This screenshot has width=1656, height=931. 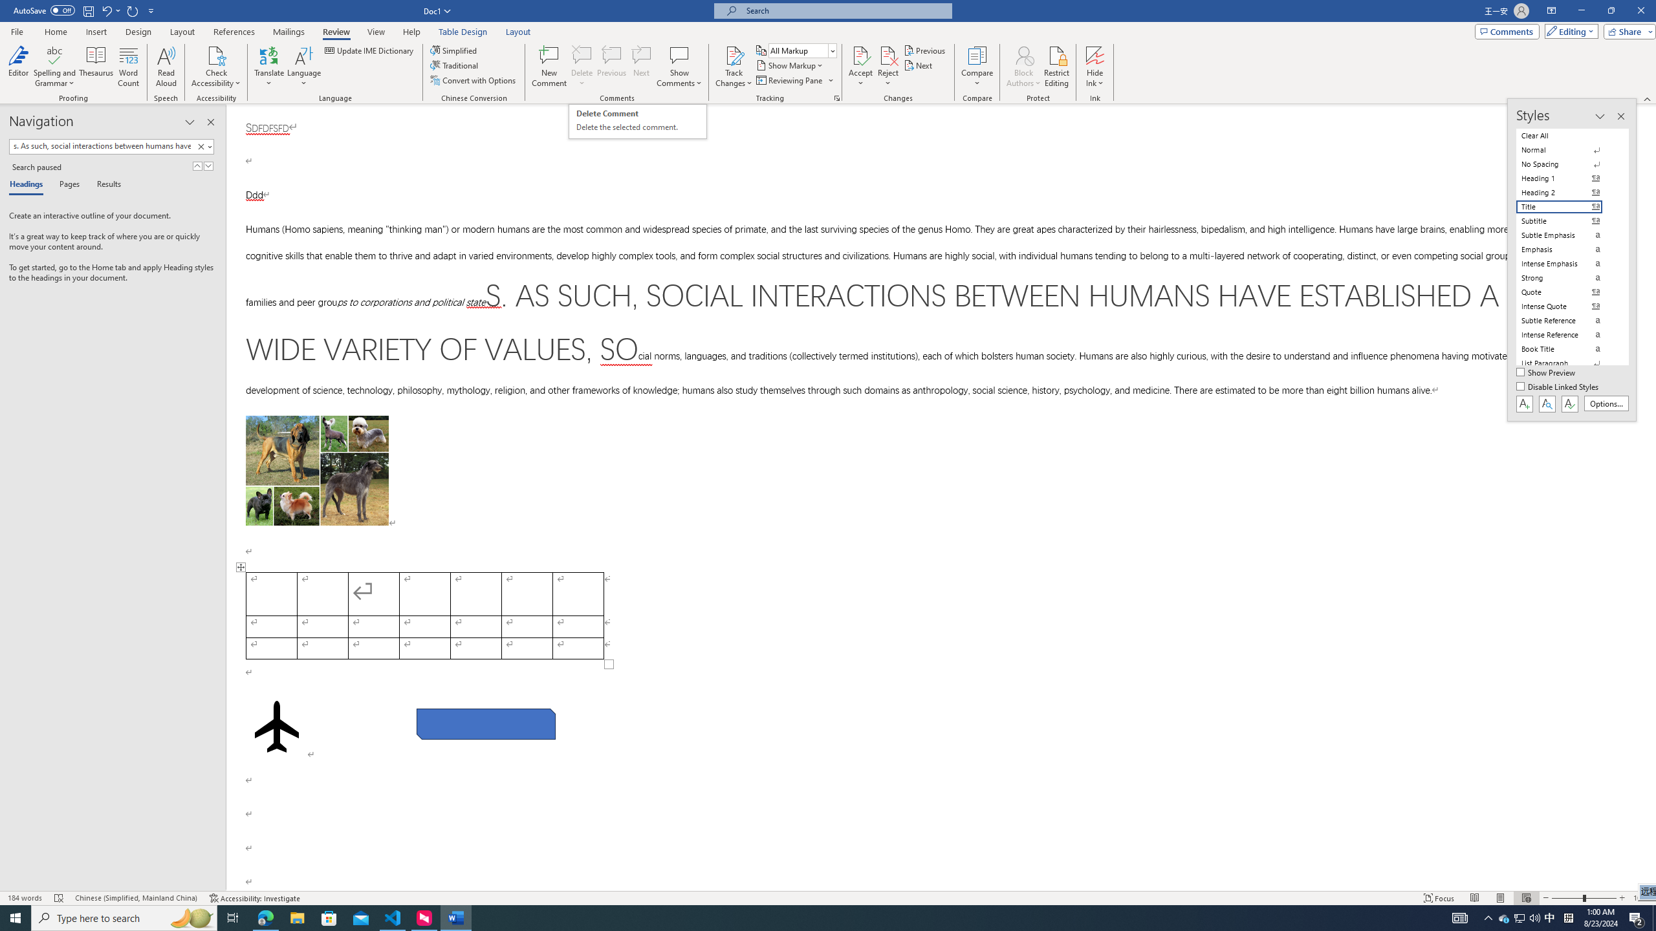 I want to click on Next Result, so click(x=208, y=166).